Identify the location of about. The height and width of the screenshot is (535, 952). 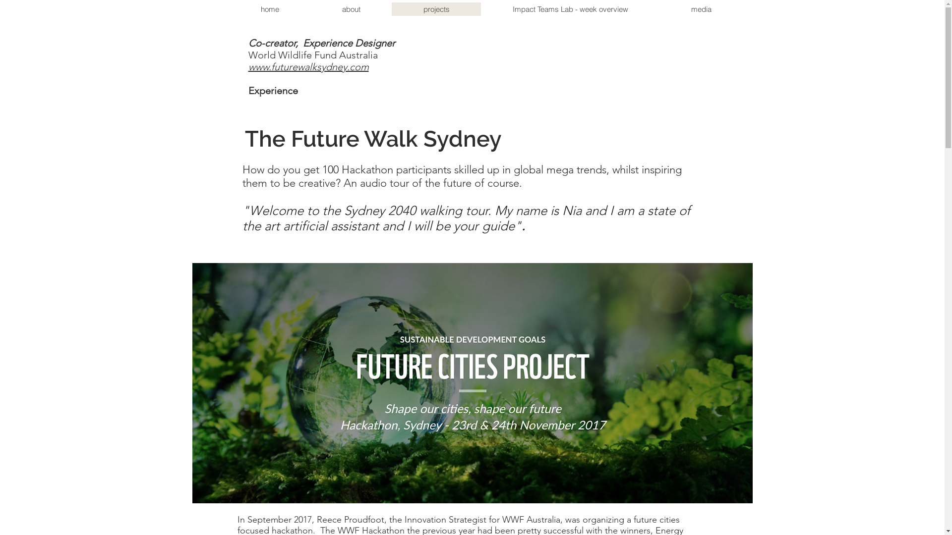
(351, 9).